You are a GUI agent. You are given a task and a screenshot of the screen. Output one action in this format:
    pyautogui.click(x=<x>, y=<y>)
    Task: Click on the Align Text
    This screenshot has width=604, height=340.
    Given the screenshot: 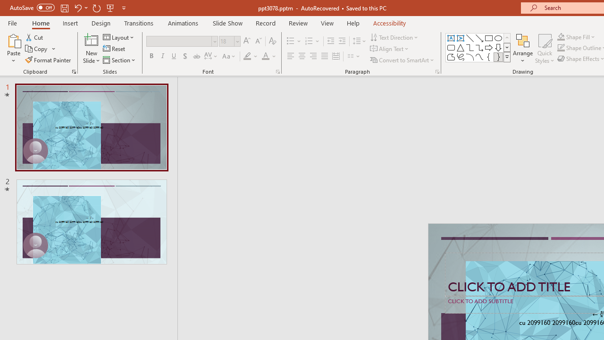 What is the action you would take?
    pyautogui.click(x=390, y=49)
    